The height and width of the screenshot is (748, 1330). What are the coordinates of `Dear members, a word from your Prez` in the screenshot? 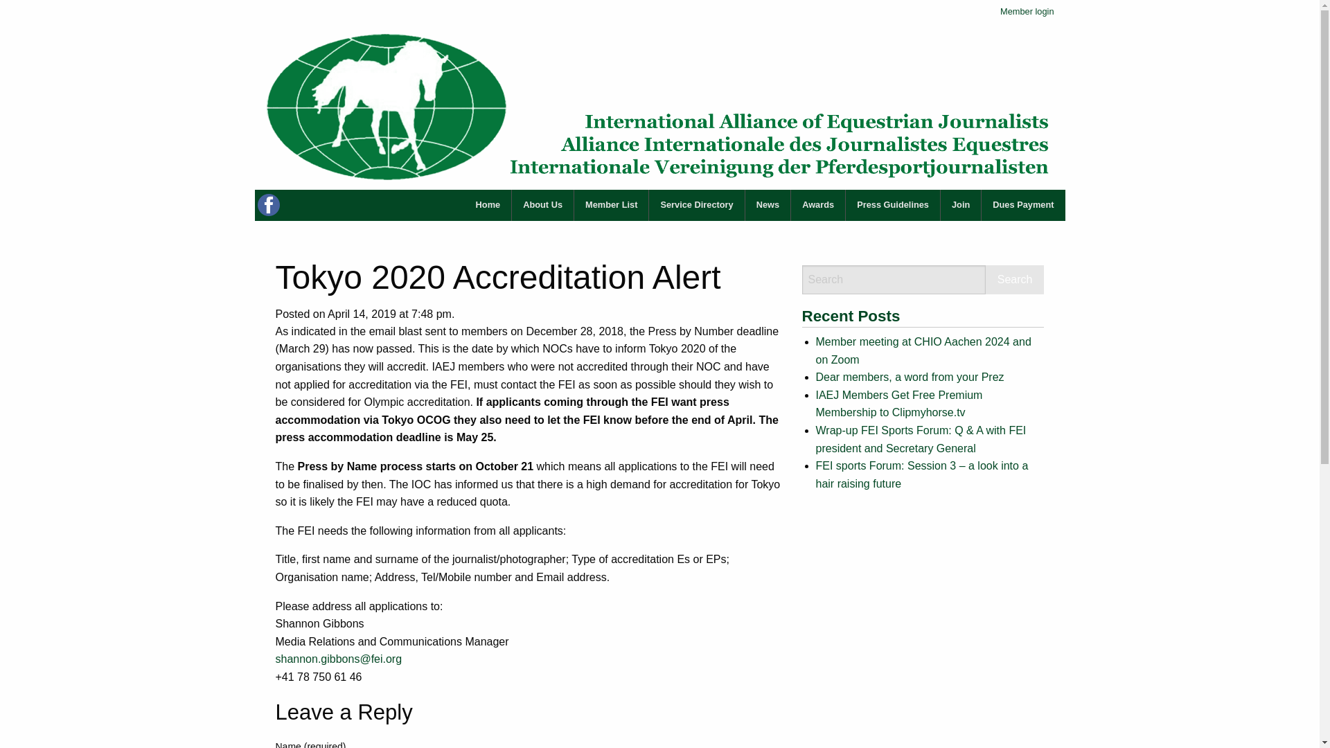 It's located at (910, 377).